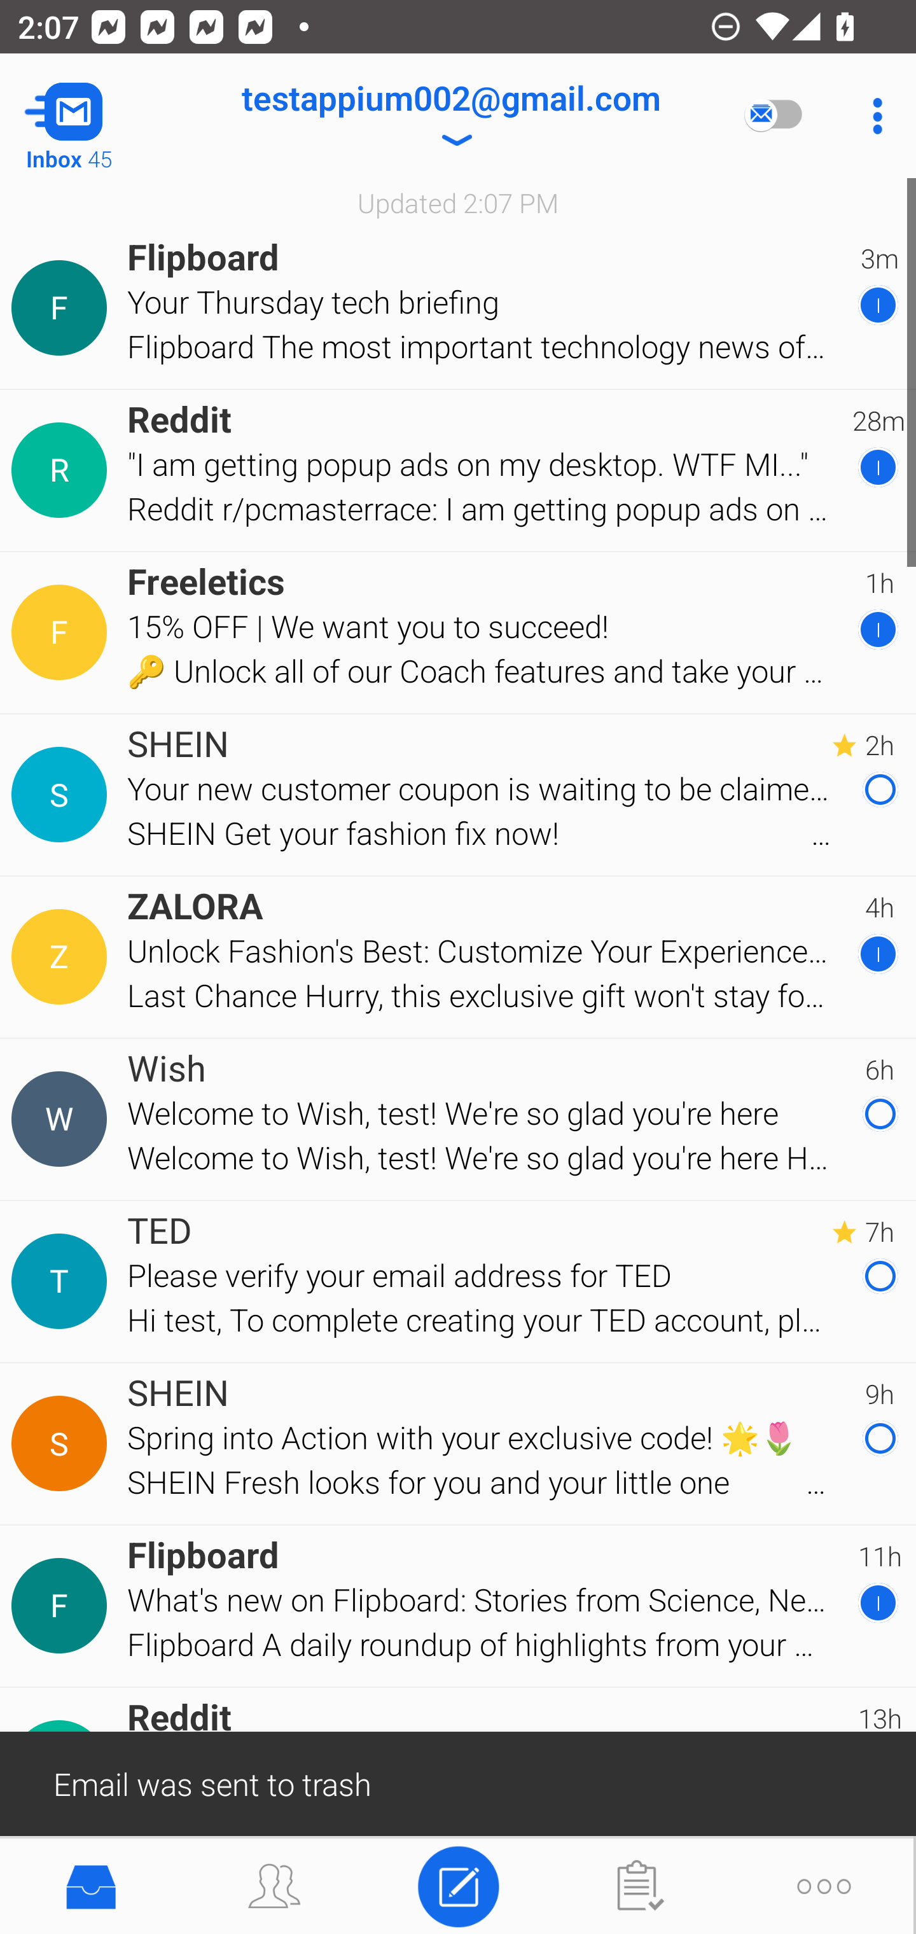  What do you see at coordinates (871, 116) in the screenshot?
I see `More Options` at bounding box center [871, 116].